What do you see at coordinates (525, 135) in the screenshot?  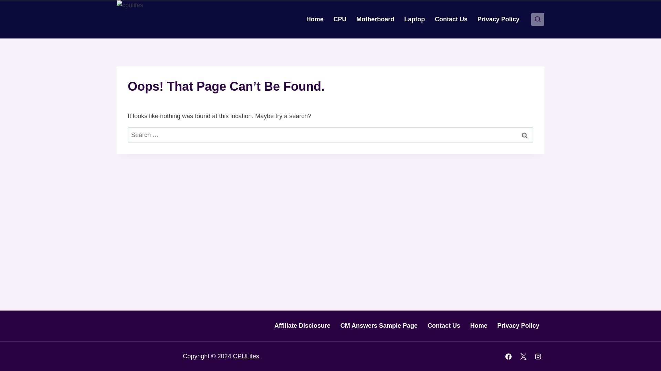 I see `Search` at bounding box center [525, 135].